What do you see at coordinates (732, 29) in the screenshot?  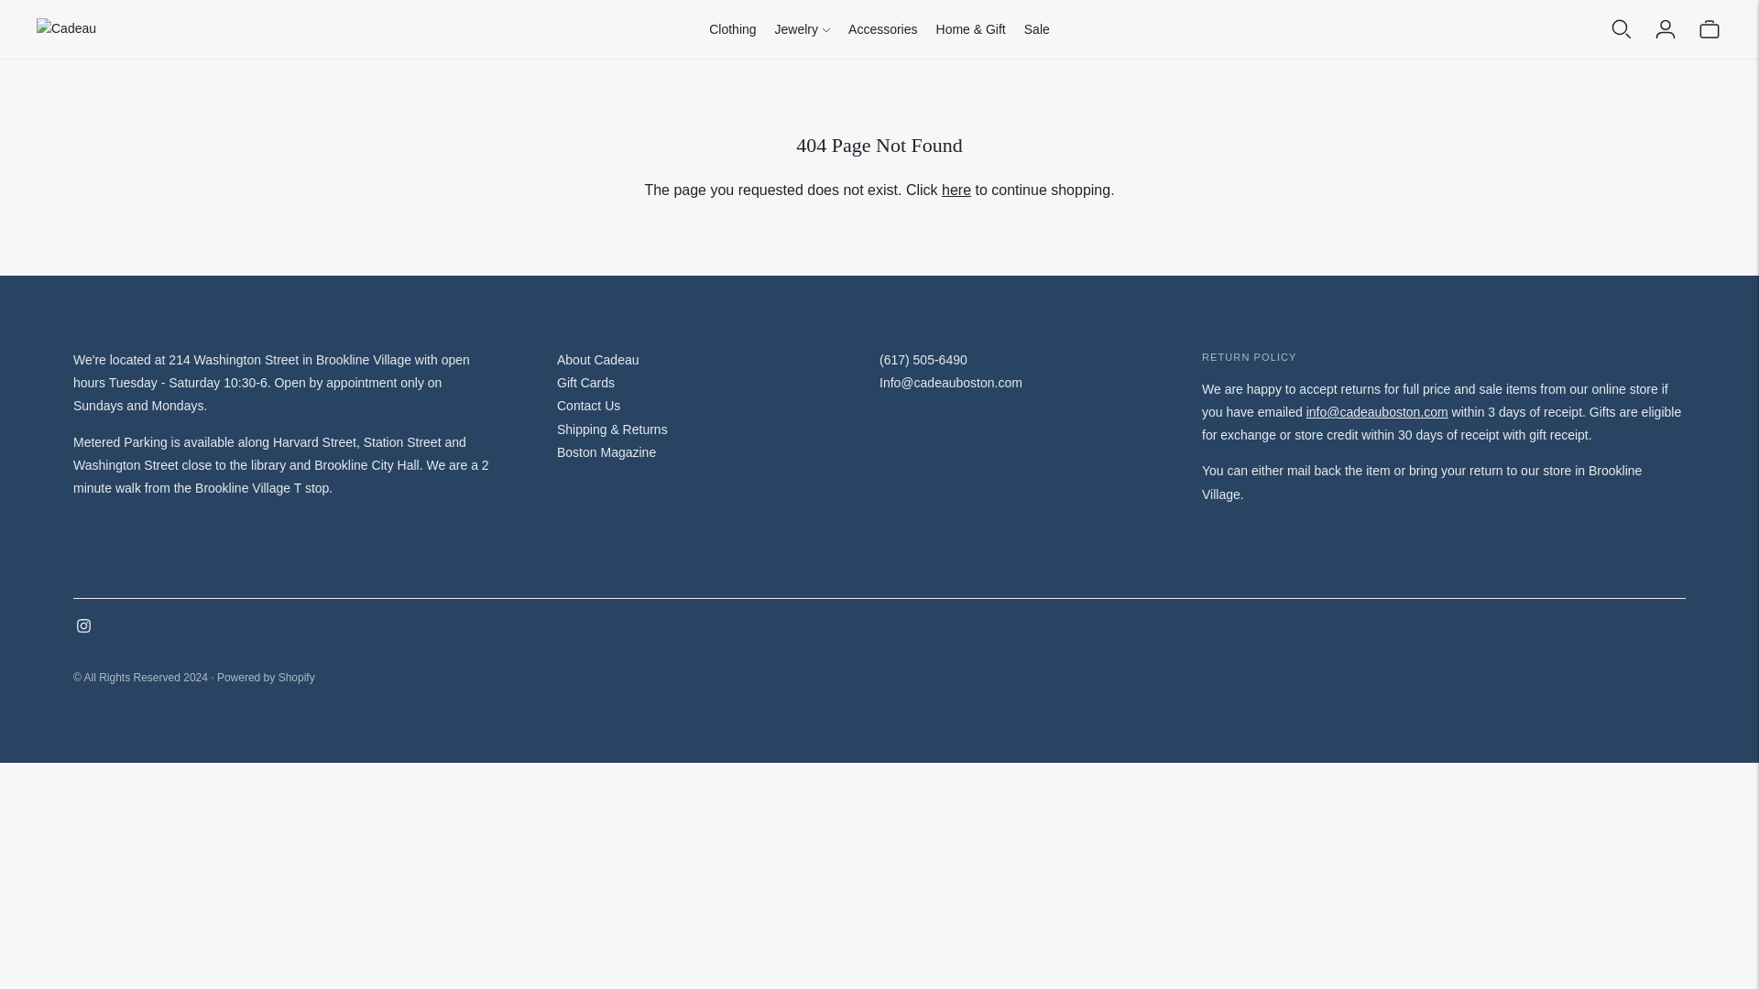 I see `Clothing` at bounding box center [732, 29].